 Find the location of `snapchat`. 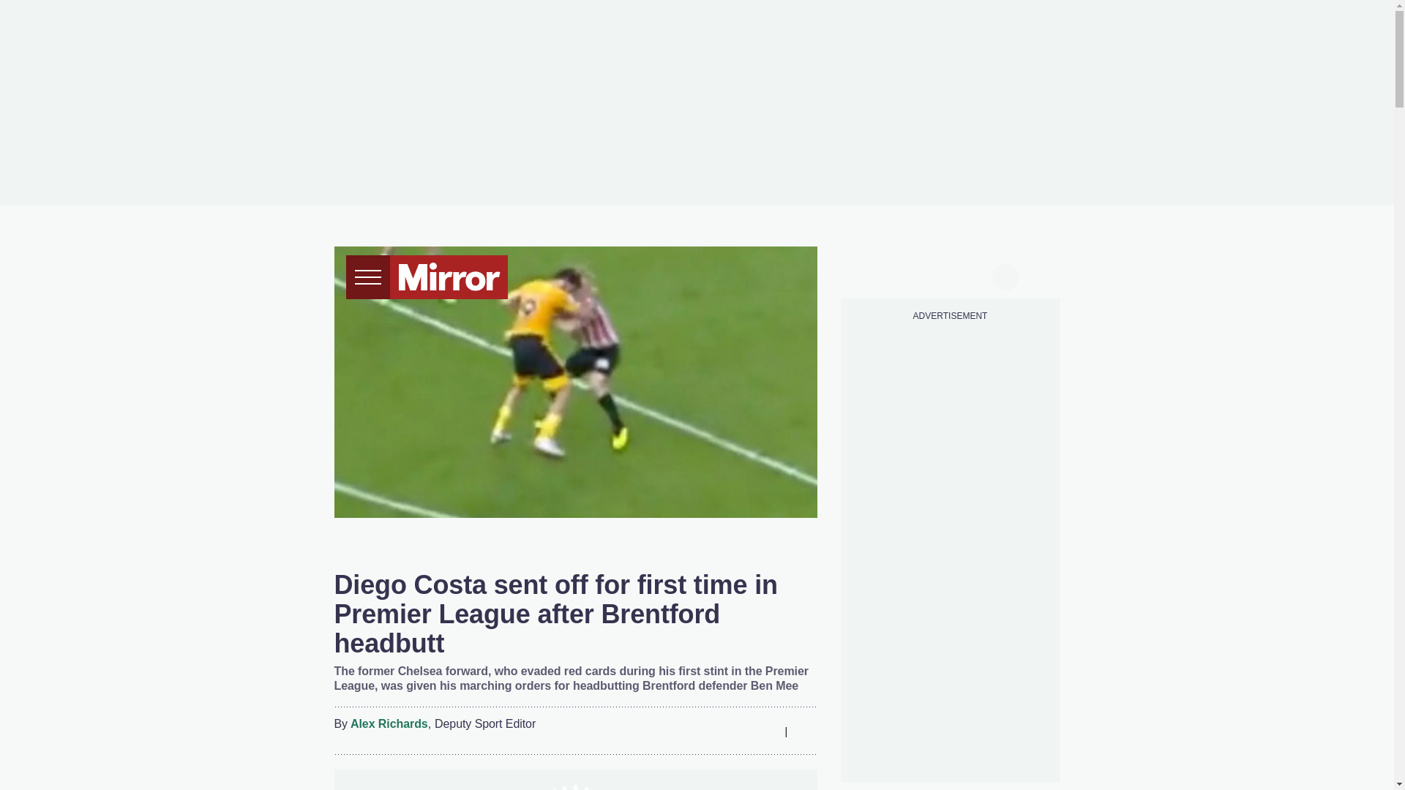

snapchat is located at coordinates (977, 275).